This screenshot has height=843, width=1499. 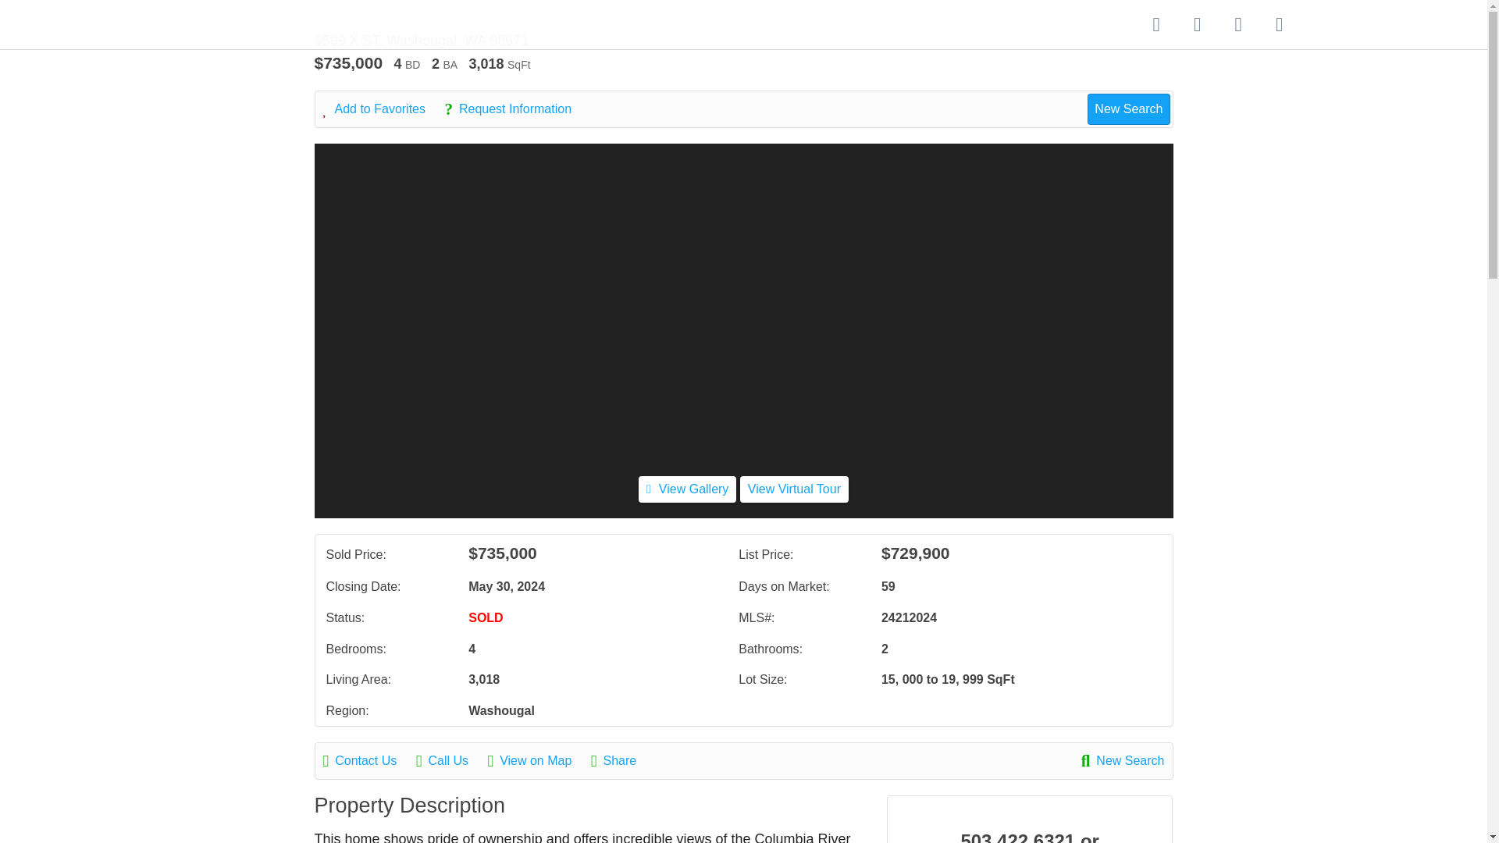 What do you see at coordinates (1123, 761) in the screenshot?
I see `New Search` at bounding box center [1123, 761].